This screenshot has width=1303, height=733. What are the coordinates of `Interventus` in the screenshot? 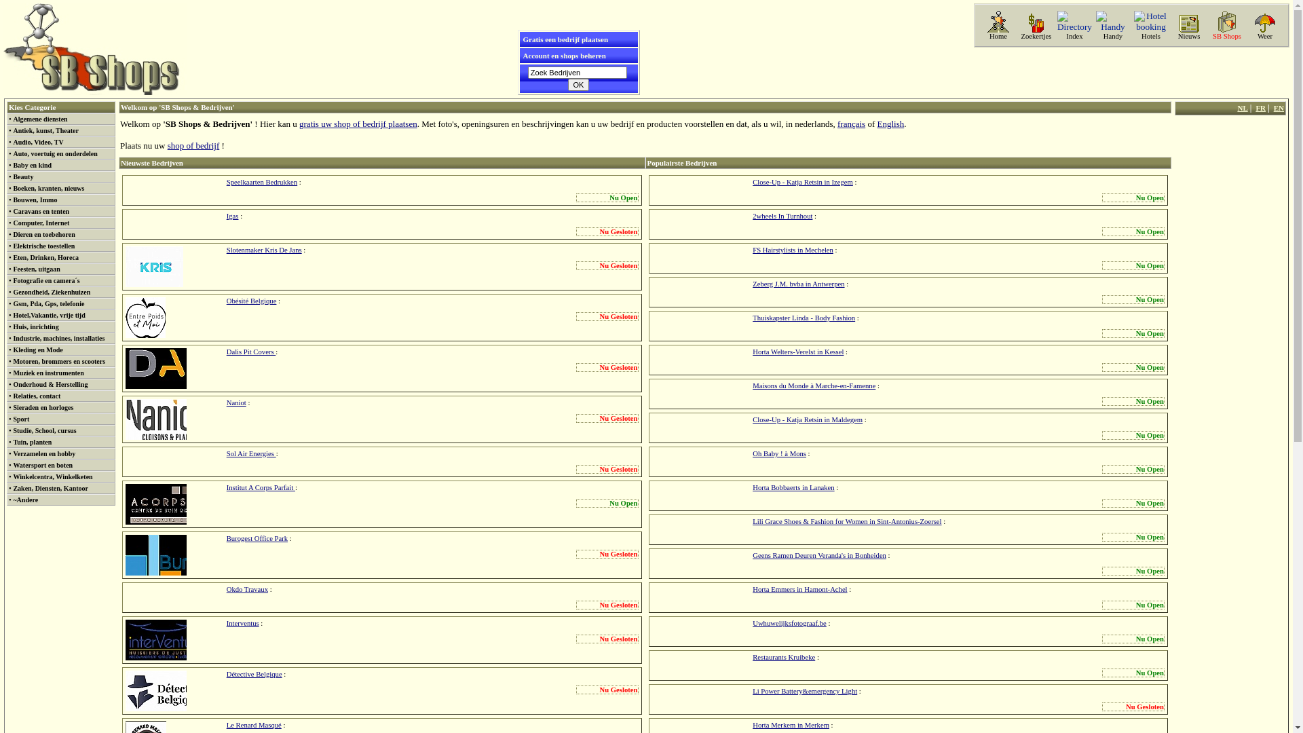 It's located at (243, 623).